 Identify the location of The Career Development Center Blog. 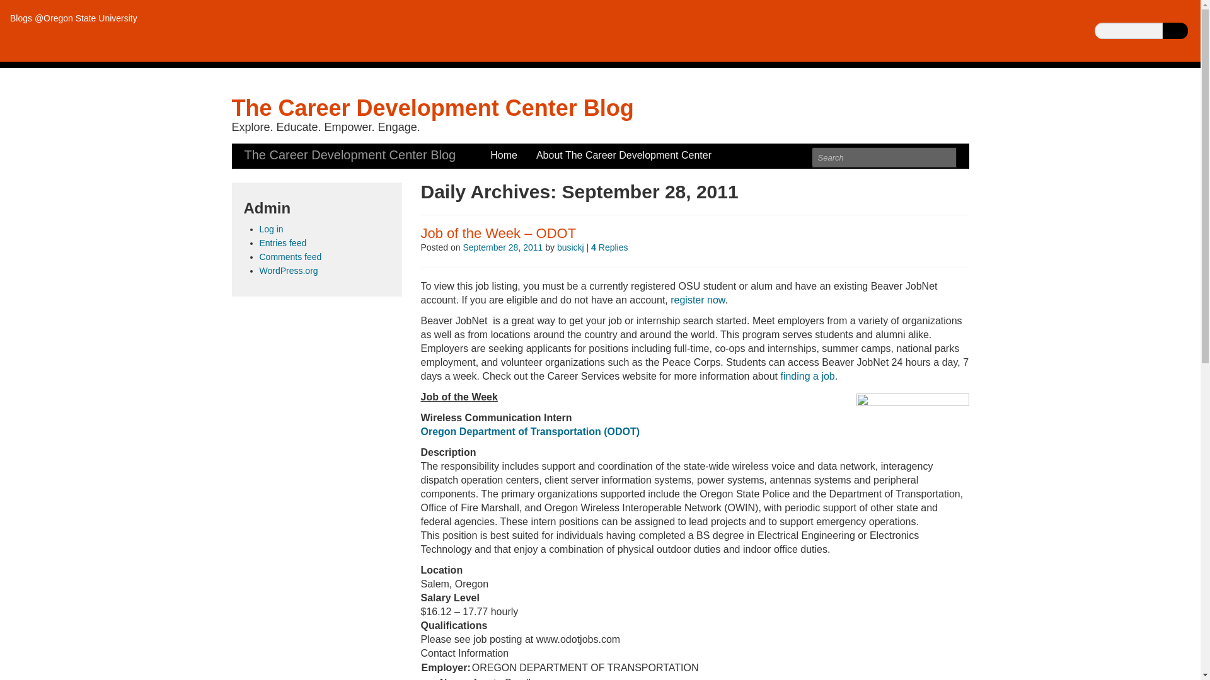
(433, 108).